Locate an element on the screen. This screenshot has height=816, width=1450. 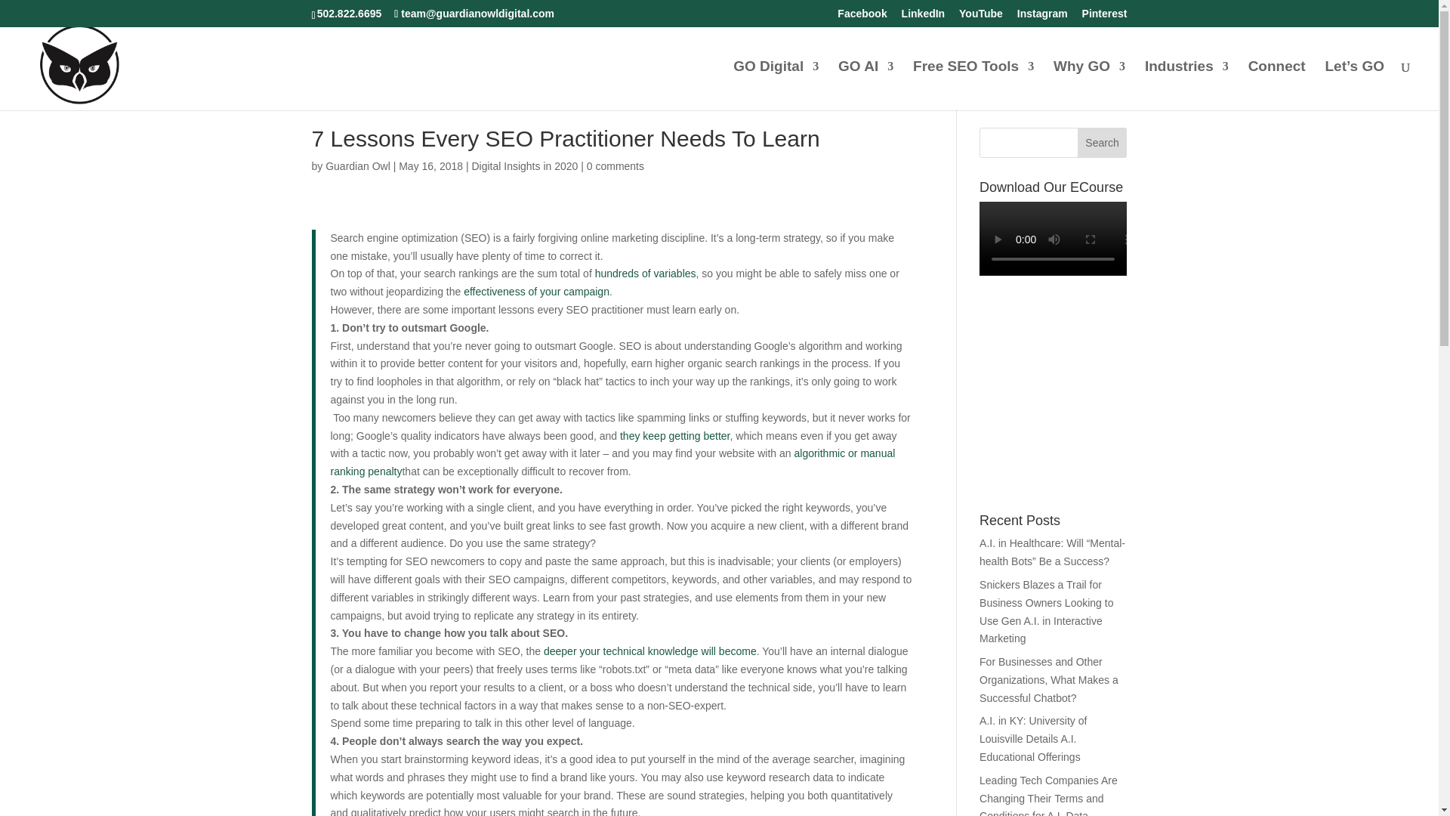
Free SEO Tools is located at coordinates (973, 85).